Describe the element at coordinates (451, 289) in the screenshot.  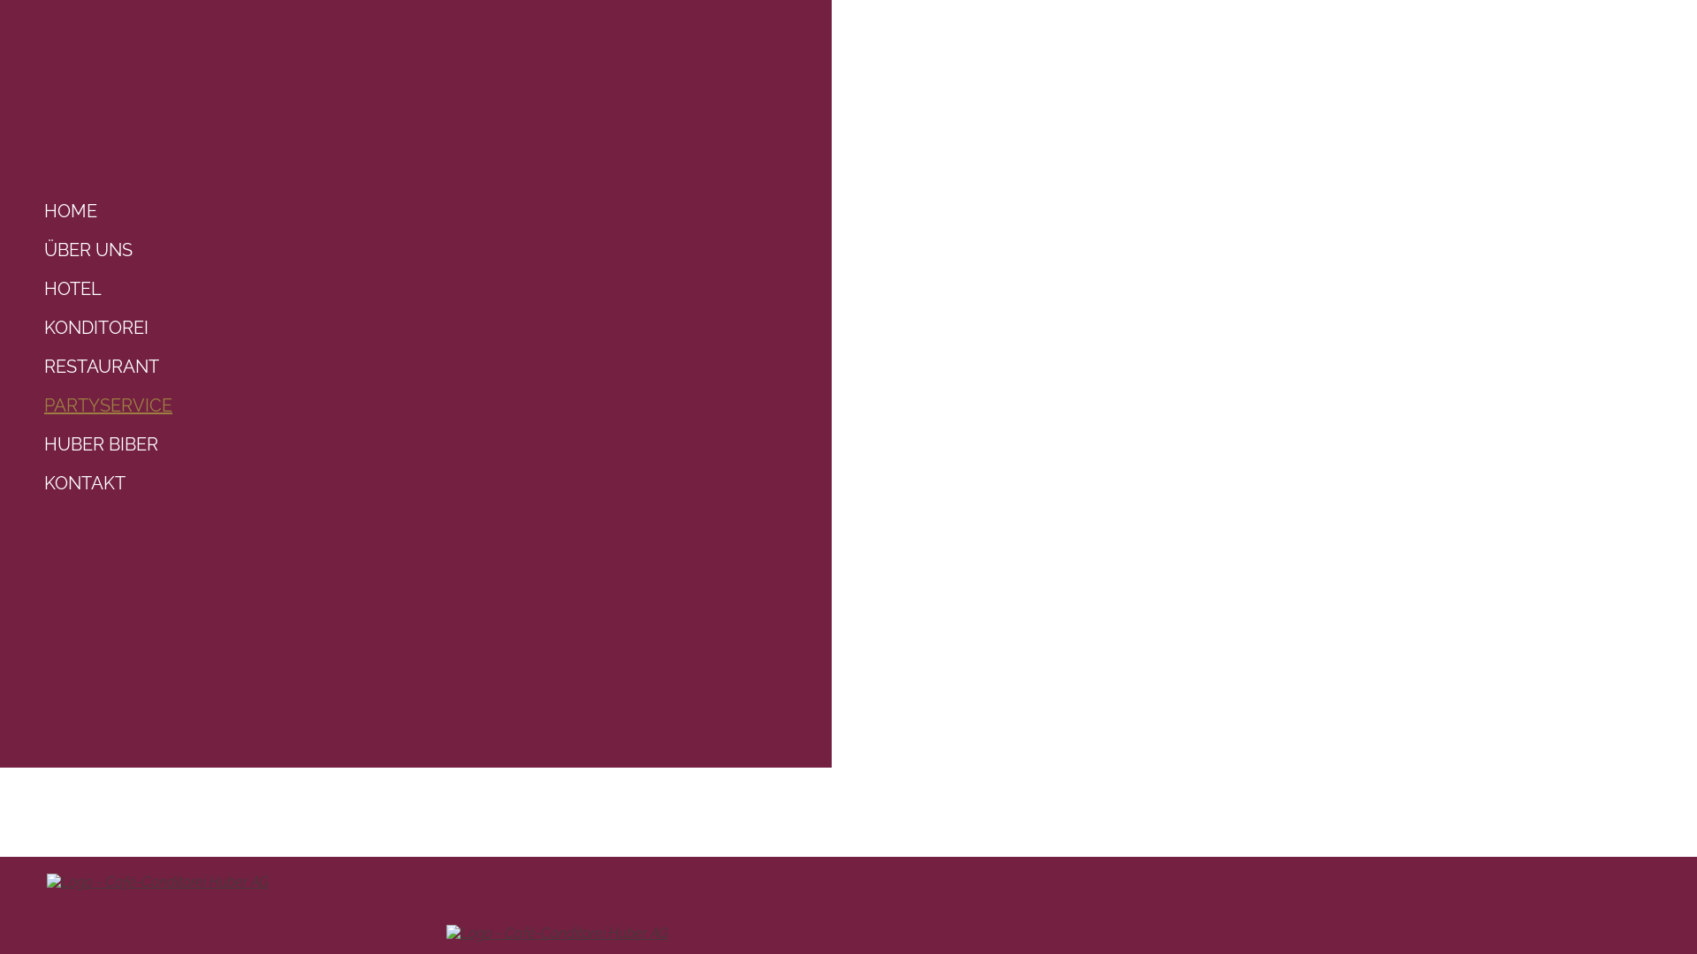
I see `HOTEL` at that location.